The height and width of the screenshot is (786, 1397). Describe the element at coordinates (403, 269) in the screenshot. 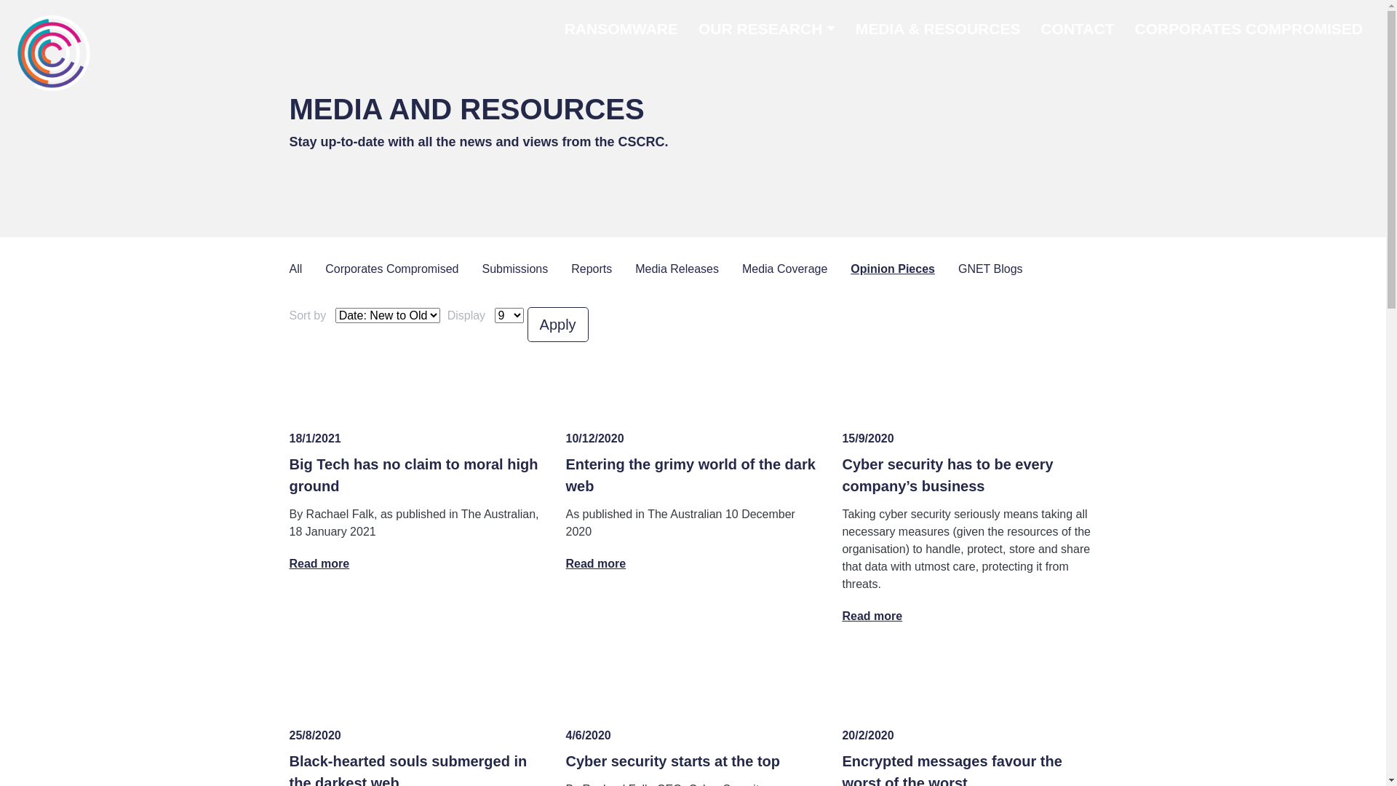

I see `Corporates Compromised` at that location.